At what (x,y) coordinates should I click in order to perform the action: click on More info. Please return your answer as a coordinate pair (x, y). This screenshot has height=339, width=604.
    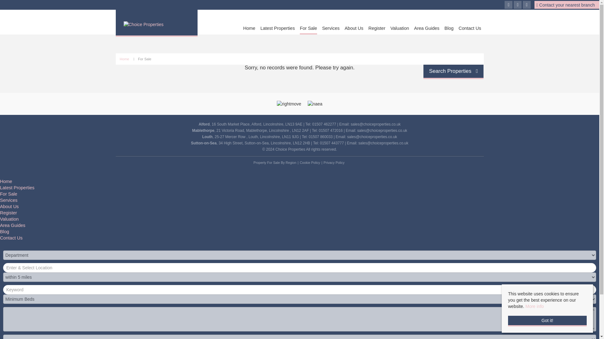
    Looking at the image, I should click on (534, 306).